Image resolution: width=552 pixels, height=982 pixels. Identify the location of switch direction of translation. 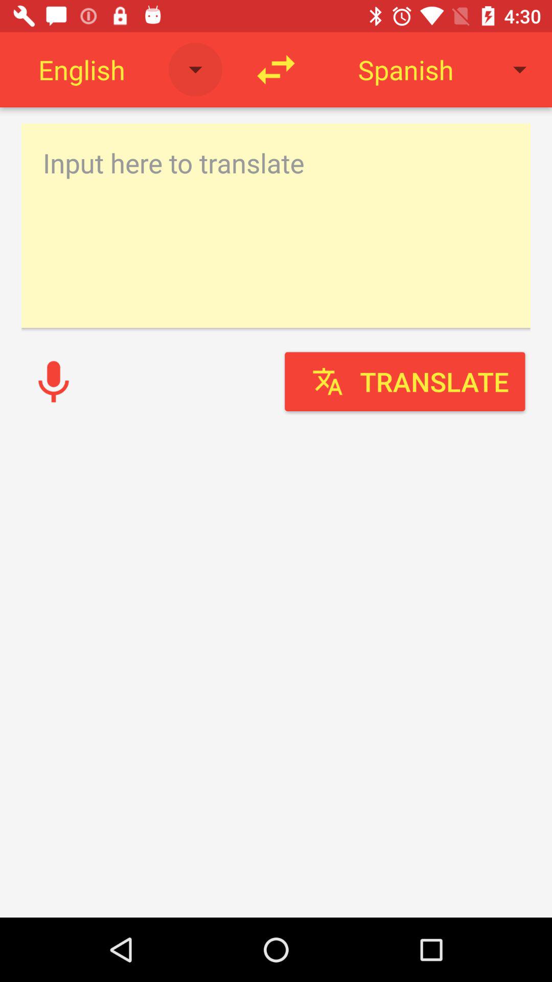
(276, 70).